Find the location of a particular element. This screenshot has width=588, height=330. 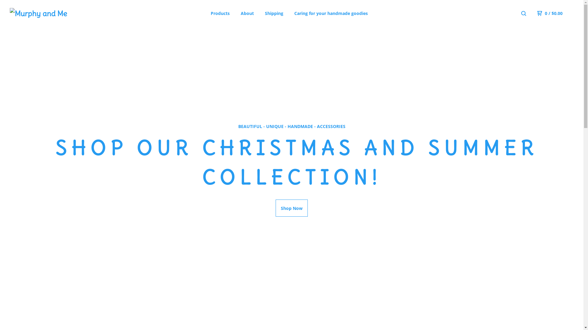

About is located at coordinates (247, 13).